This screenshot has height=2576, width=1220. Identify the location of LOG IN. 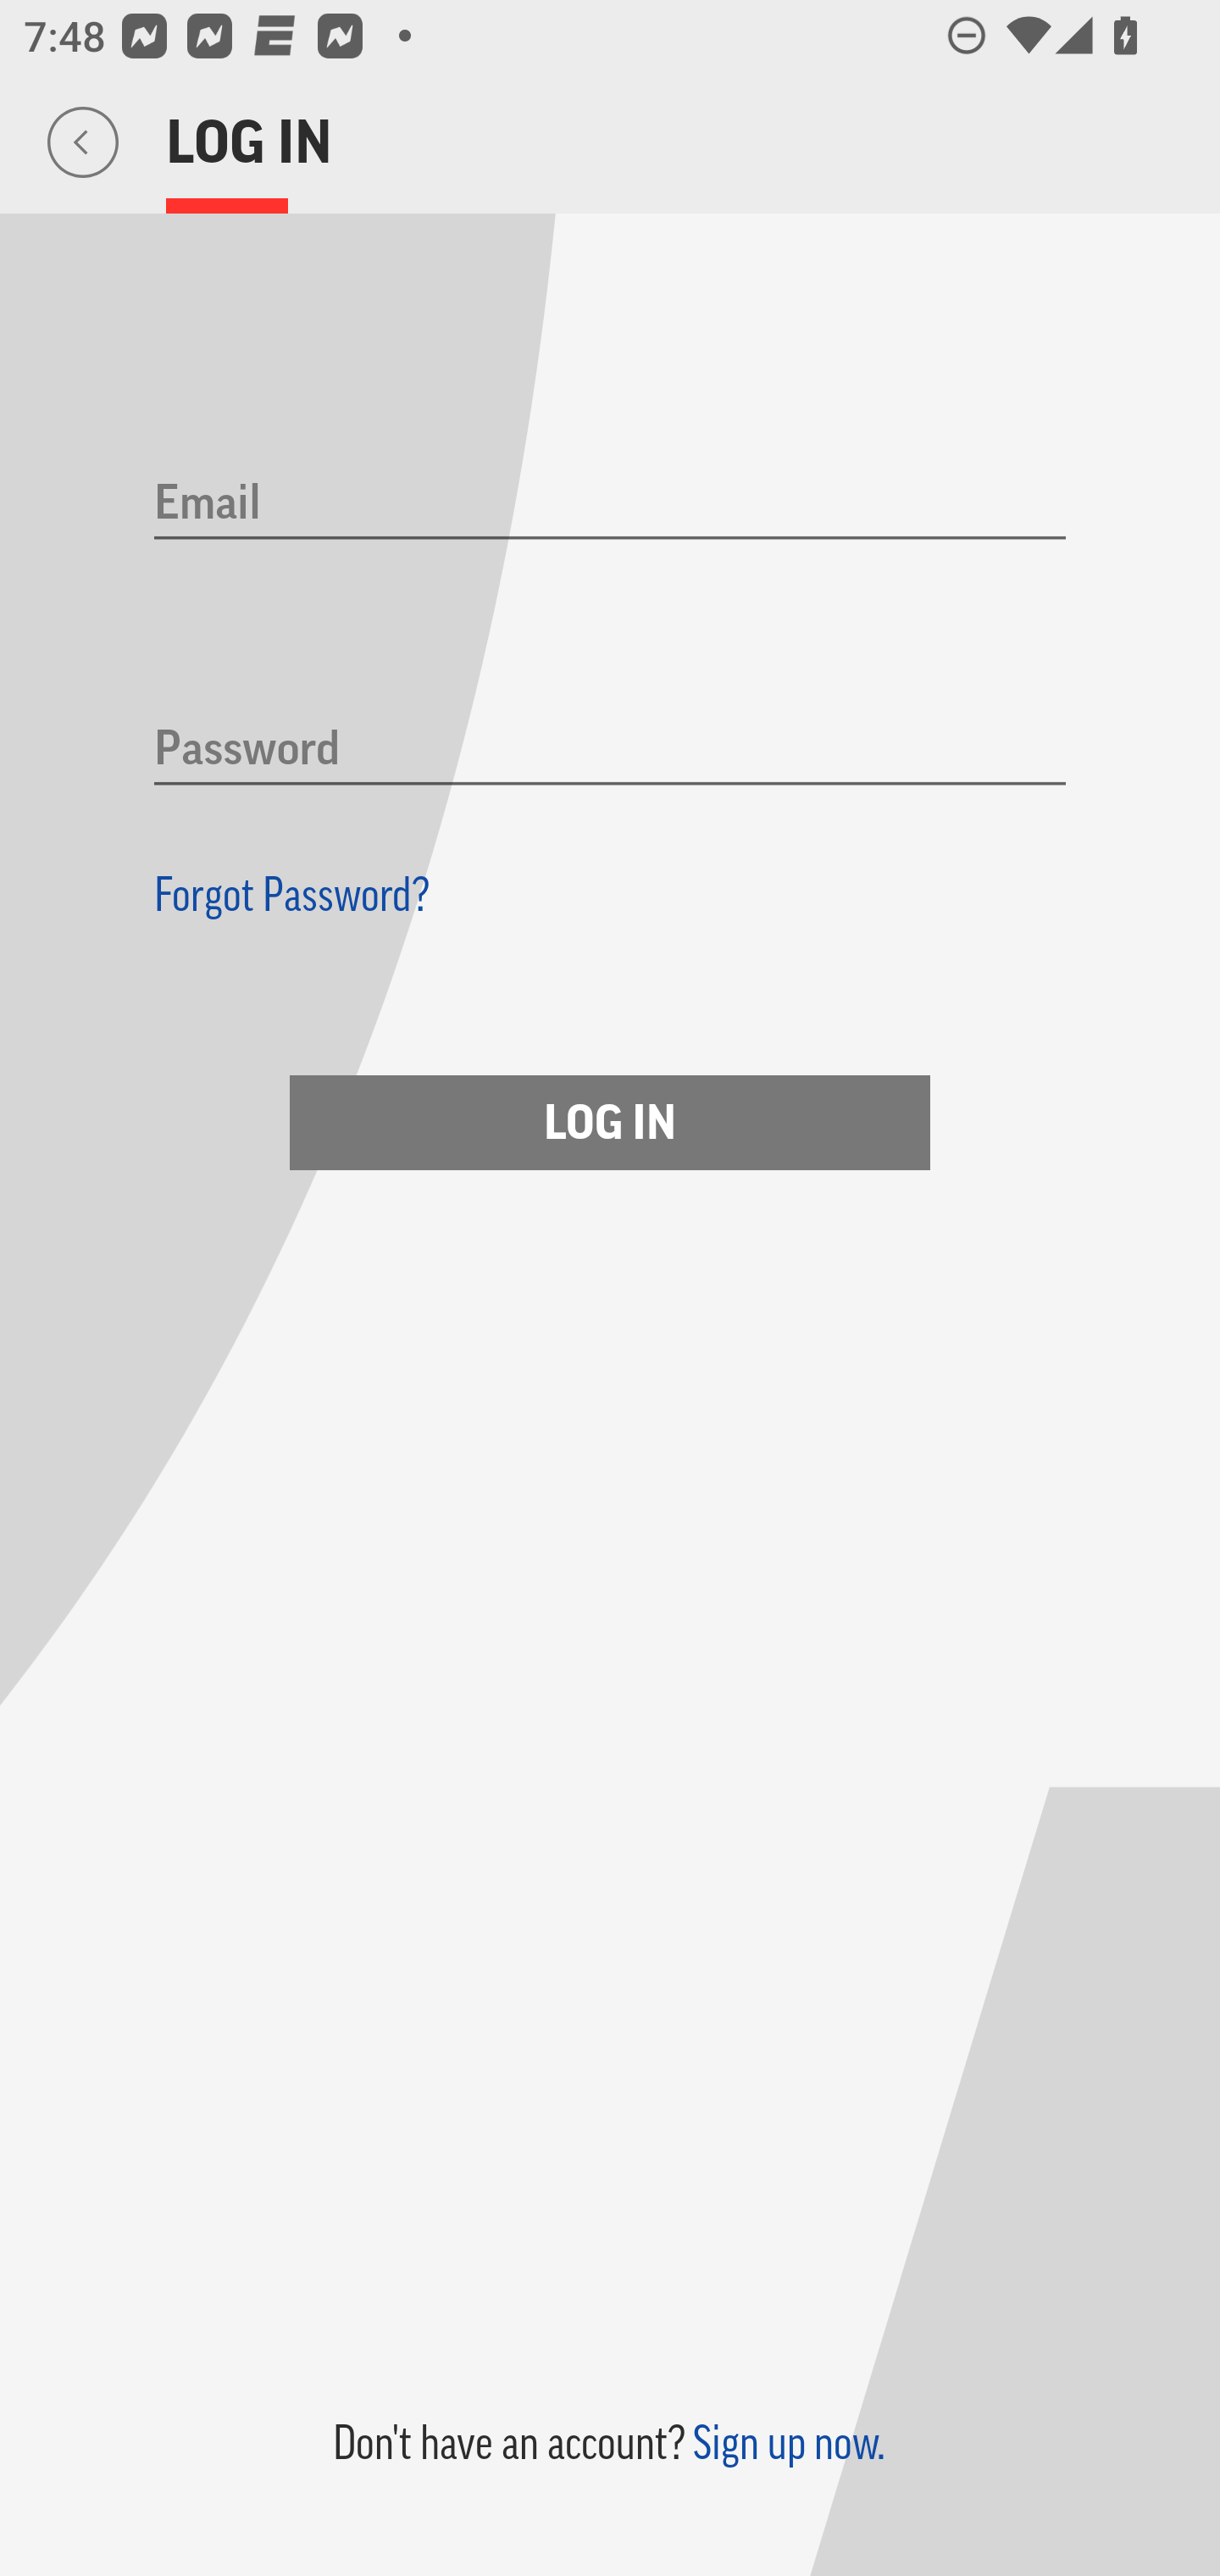
(610, 1122).